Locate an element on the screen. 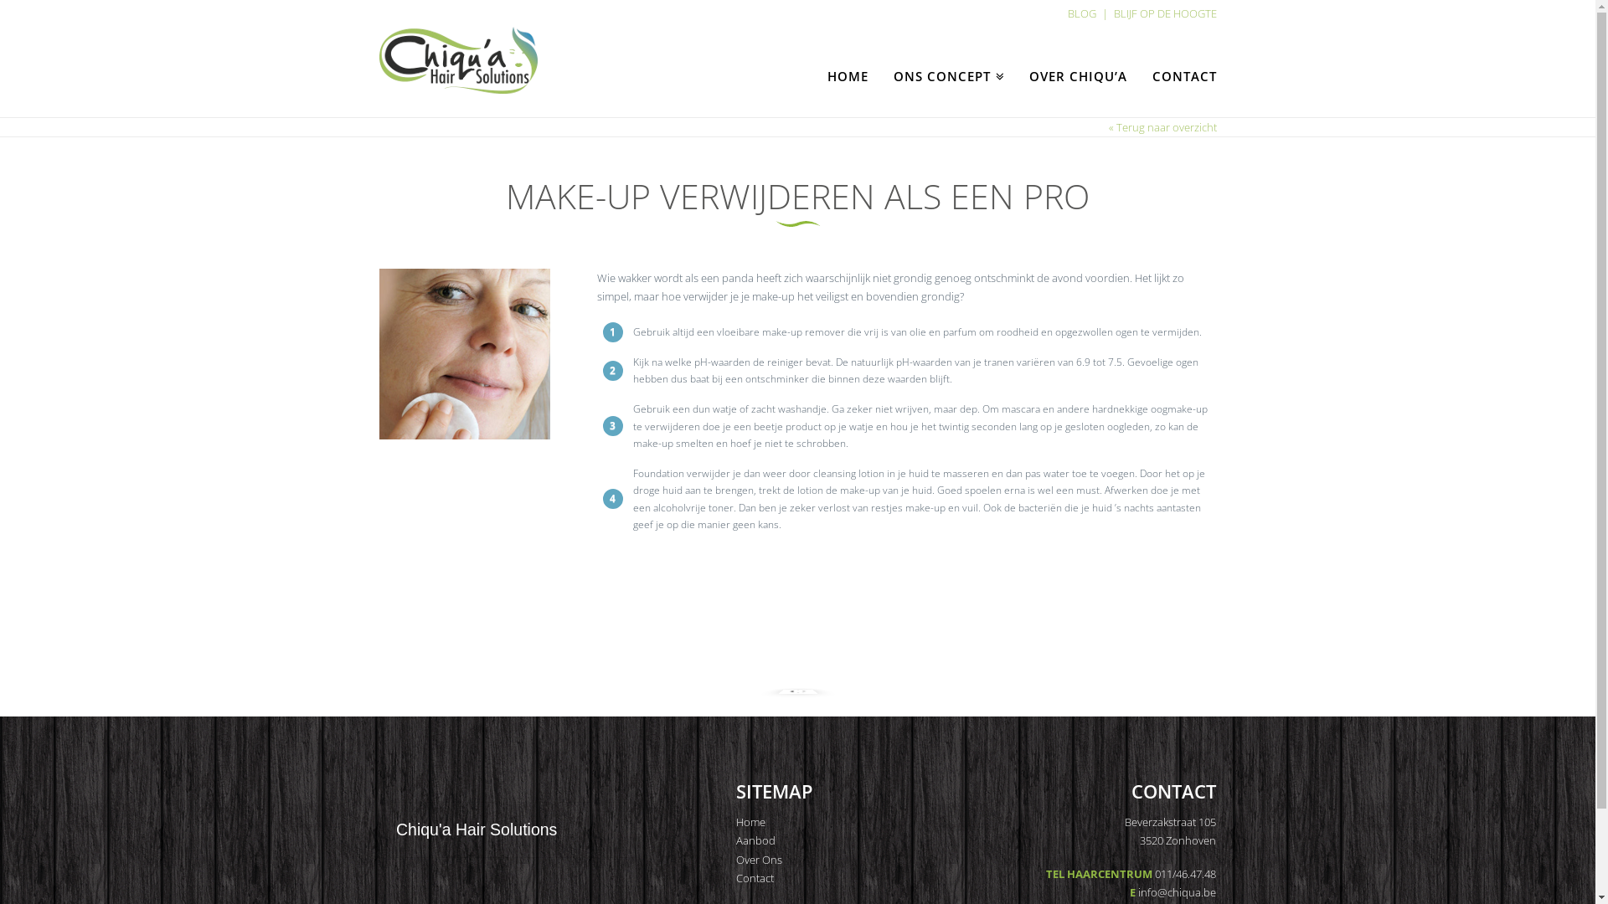  ONS CONCEPT is located at coordinates (948, 54).